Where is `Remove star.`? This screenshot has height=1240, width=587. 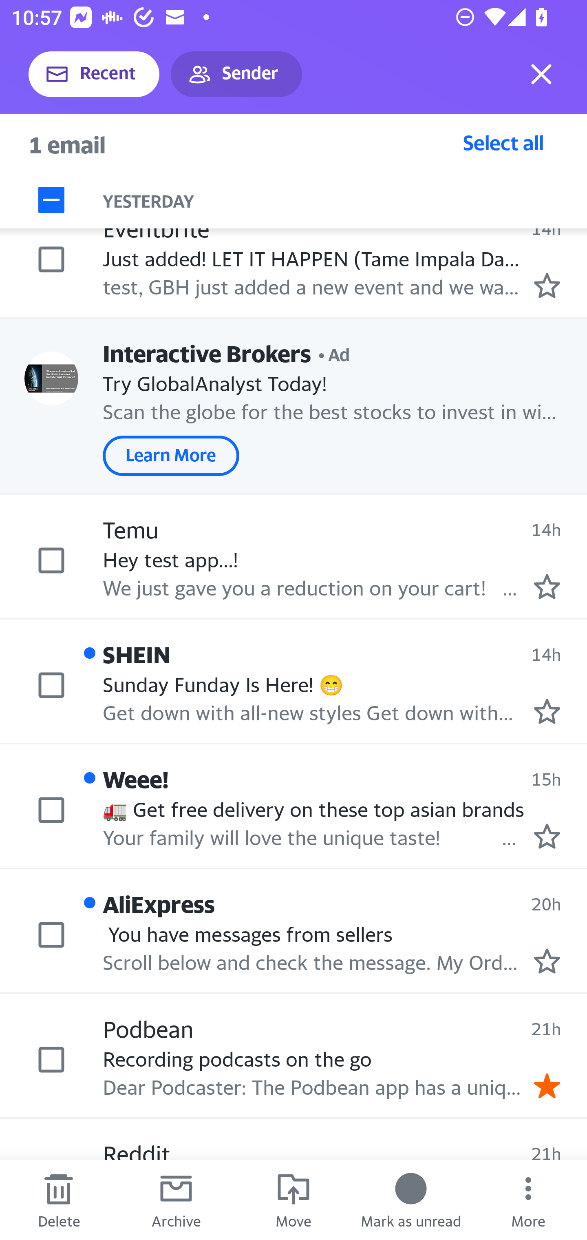 Remove star. is located at coordinates (547, 1085).